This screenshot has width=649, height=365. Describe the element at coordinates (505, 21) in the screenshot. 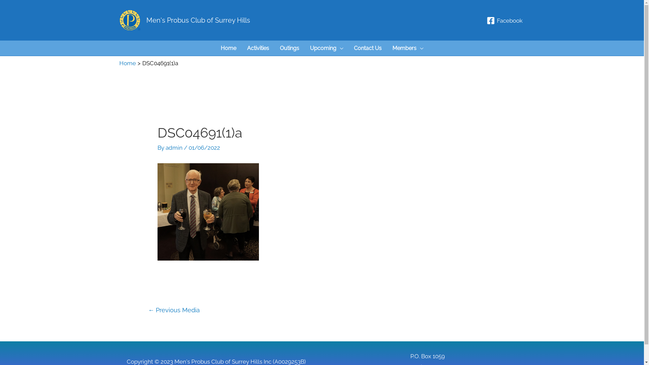

I see `Facebook` at that location.